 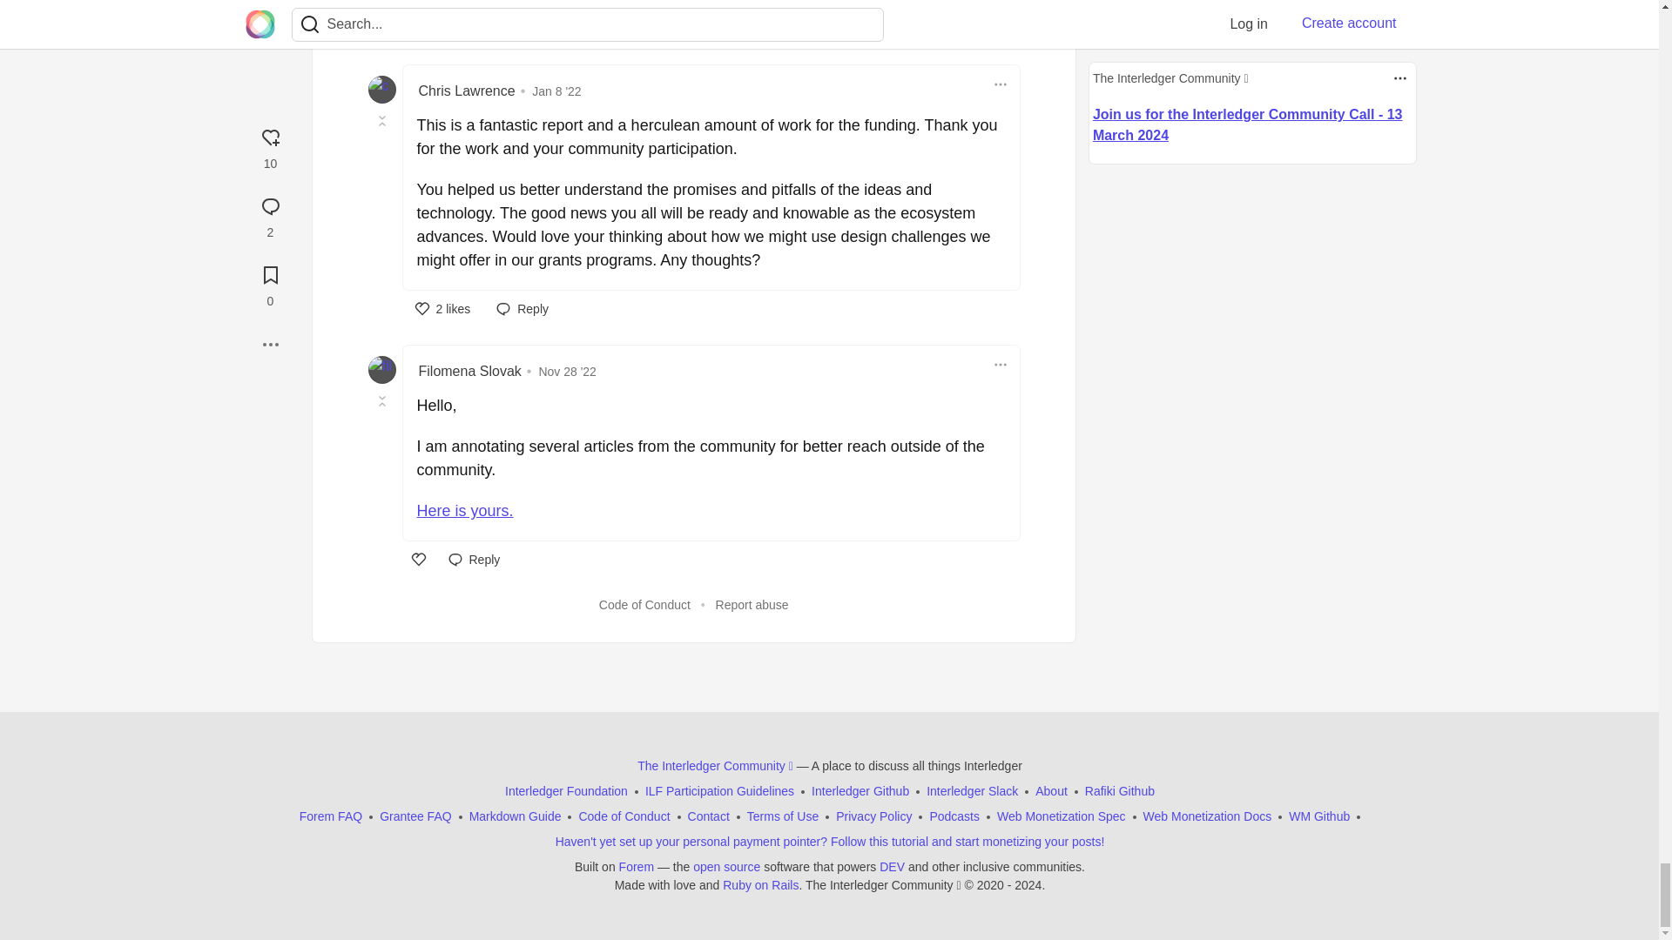 What do you see at coordinates (1000, 84) in the screenshot?
I see `Dropdown menu` at bounding box center [1000, 84].